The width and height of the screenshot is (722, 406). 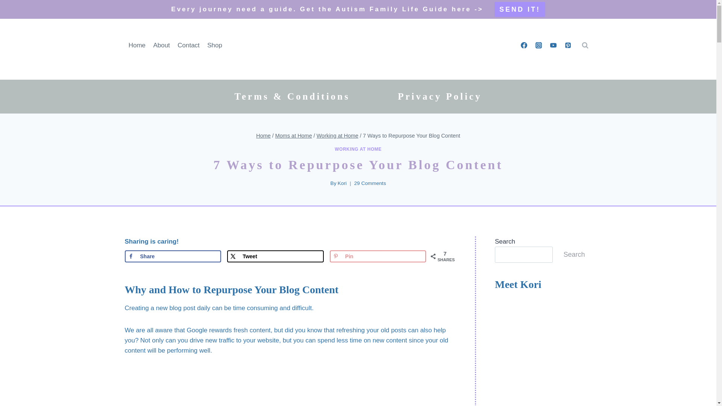 What do you see at coordinates (440, 96) in the screenshot?
I see `Privacy Policy` at bounding box center [440, 96].